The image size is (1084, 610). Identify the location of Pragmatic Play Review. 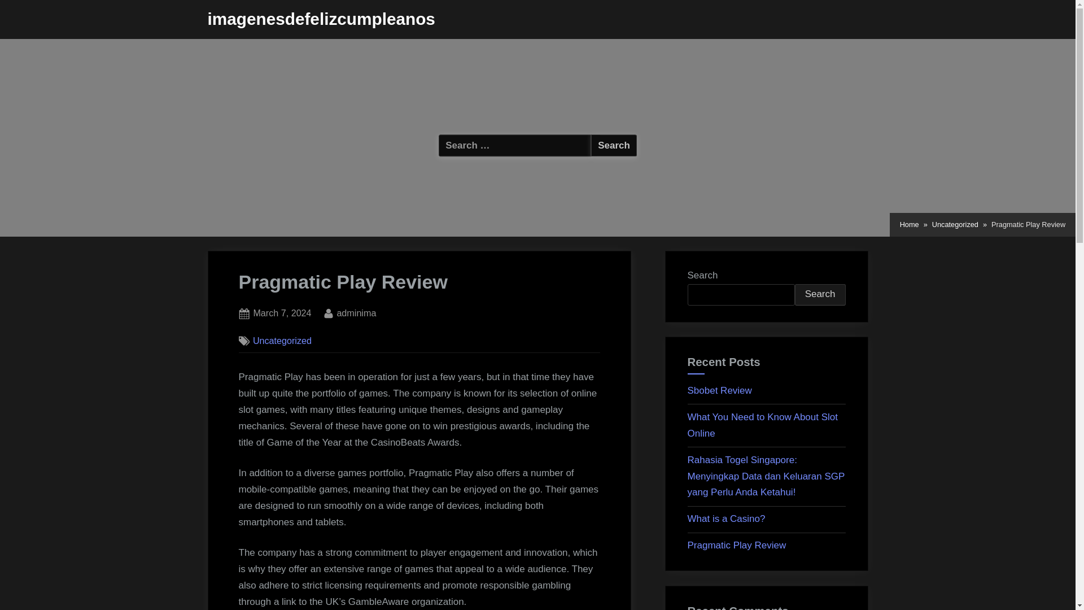
(955, 225).